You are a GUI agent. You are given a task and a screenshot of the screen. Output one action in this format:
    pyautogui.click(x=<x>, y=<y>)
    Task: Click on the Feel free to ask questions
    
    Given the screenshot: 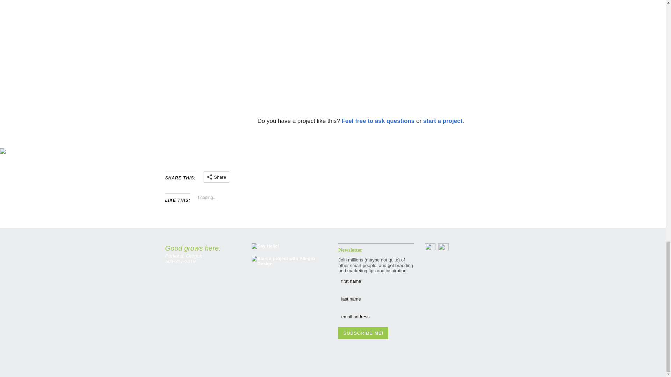 What is the action you would take?
    pyautogui.click(x=378, y=121)
    